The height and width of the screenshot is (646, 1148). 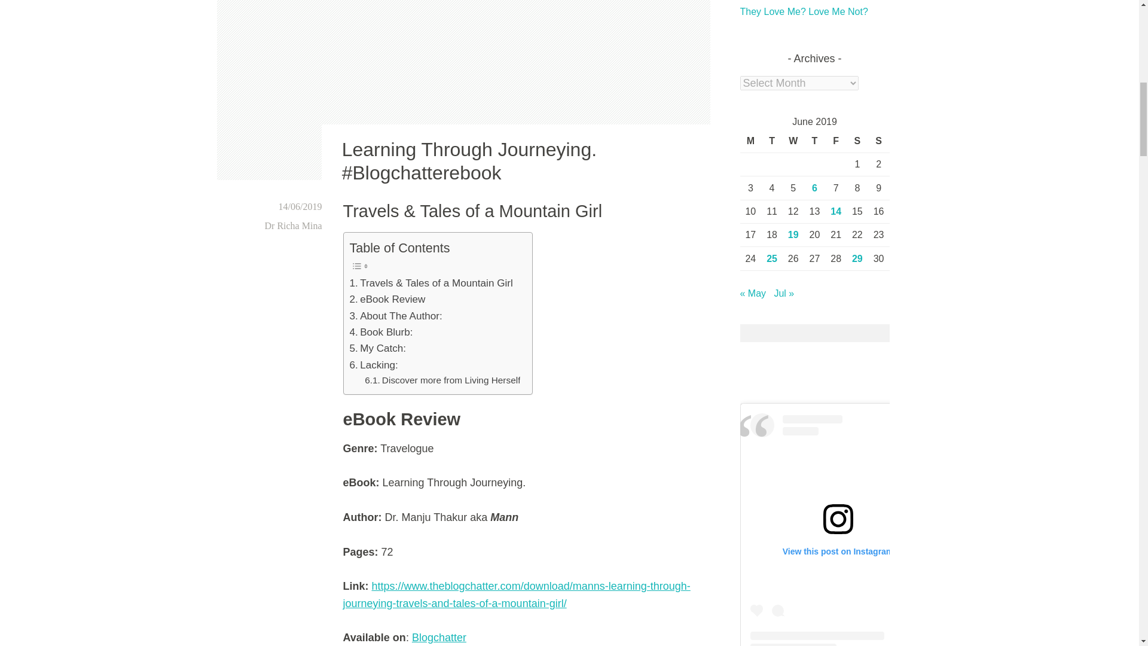 What do you see at coordinates (442, 380) in the screenshot?
I see `Discover more from Living Herself` at bounding box center [442, 380].